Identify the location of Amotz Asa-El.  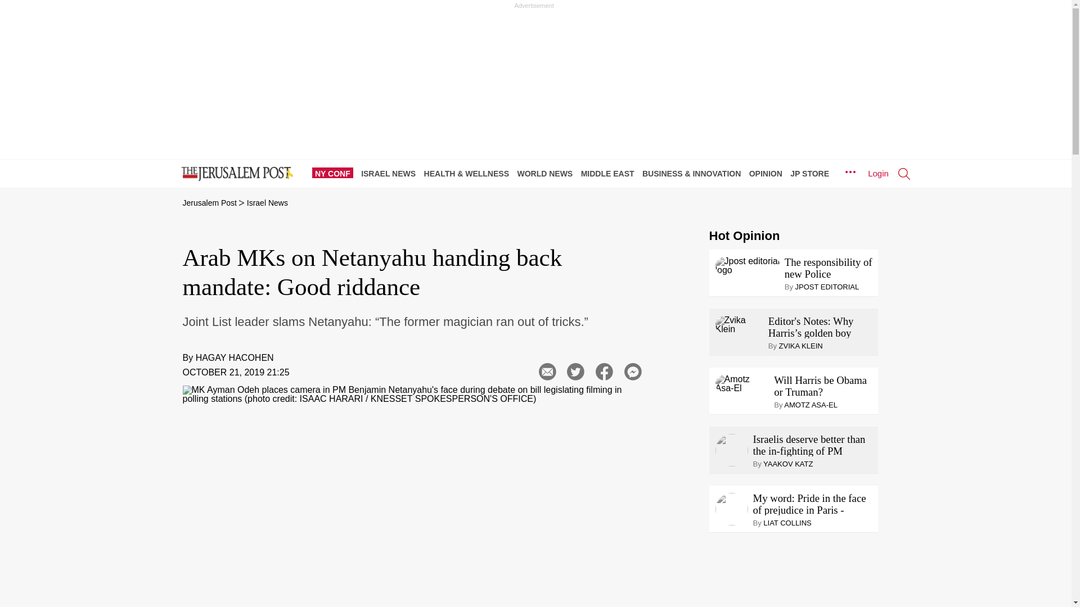
(742, 383).